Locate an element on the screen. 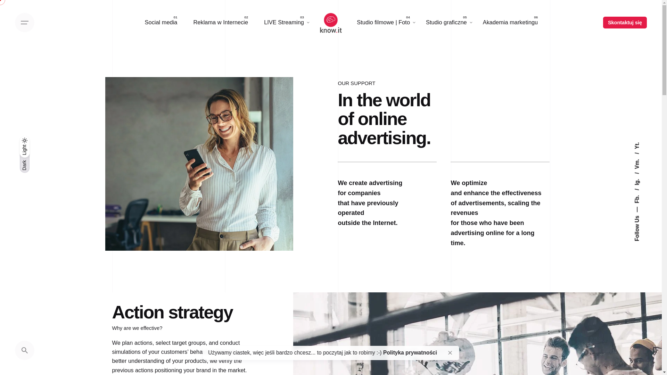 The image size is (667, 375). Reklama w Internecie is located at coordinates (221, 23).